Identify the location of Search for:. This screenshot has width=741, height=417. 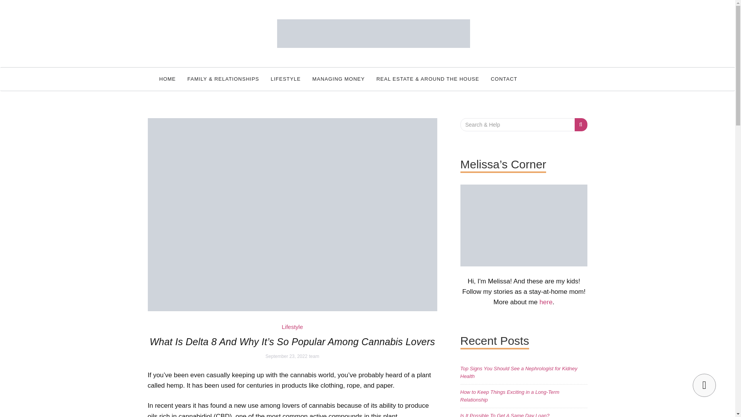
(517, 124).